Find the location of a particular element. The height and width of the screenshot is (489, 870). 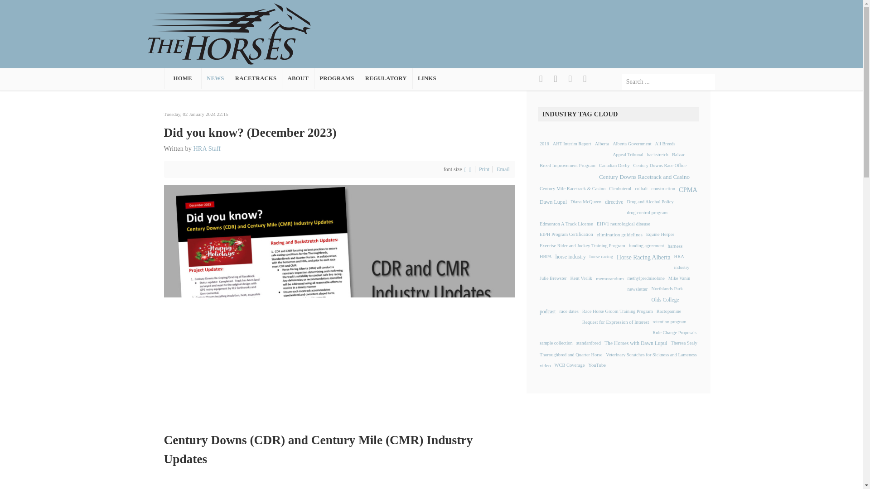

2 items tagged with Alberta Government is located at coordinates (632, 144).